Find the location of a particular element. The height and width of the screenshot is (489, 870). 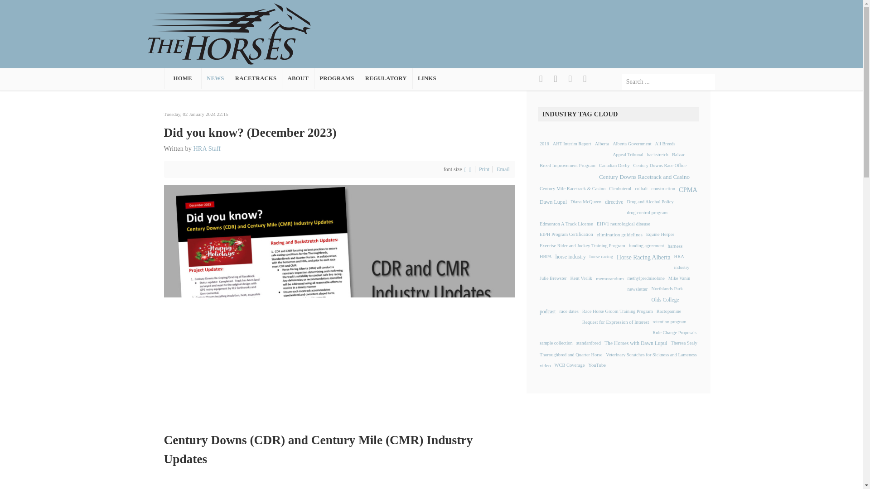

2 items tagged with Alberta Government is located at coordinates (632, 144).